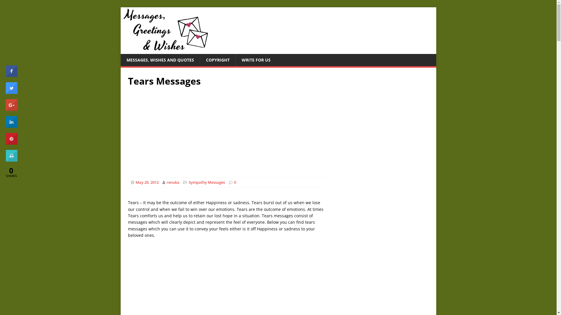 The width and height of the screenshot is (561, 315). I want to click on Share to Pinterest, so click(12, 143).